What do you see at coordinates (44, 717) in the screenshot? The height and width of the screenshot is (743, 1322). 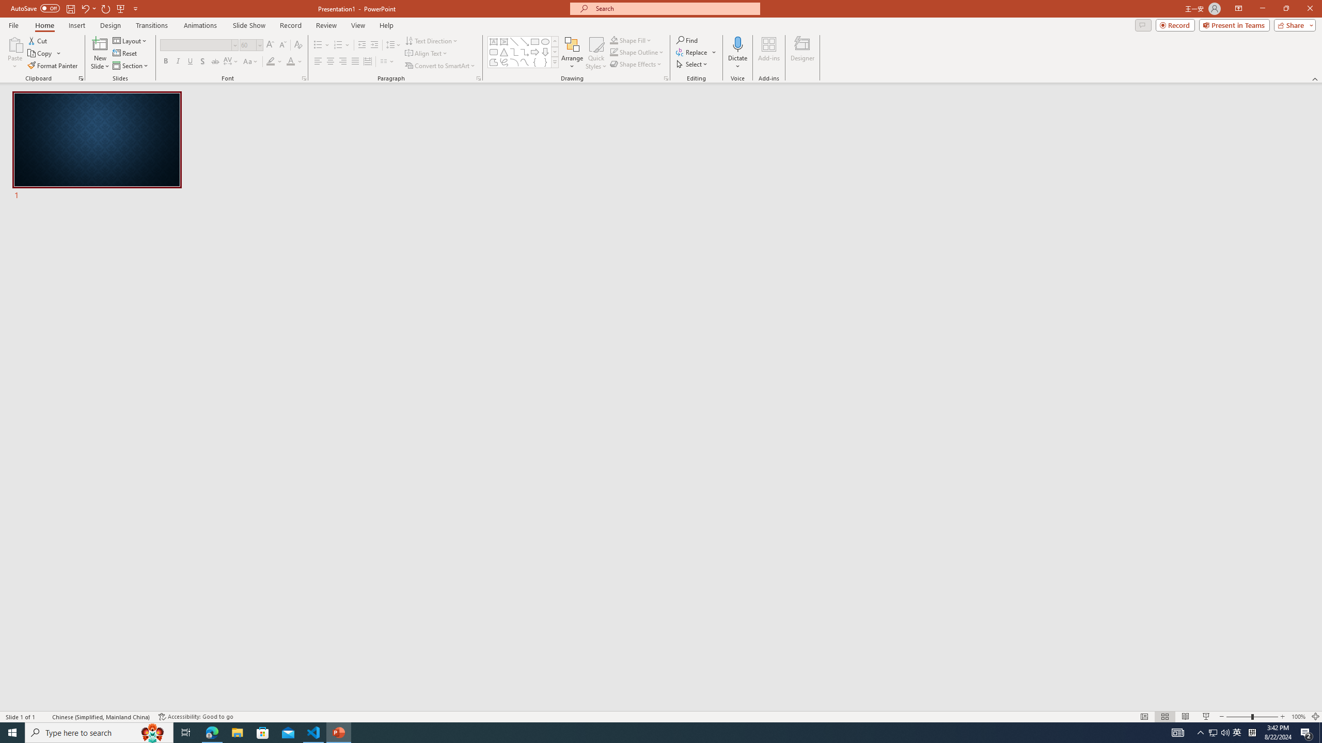 I see `Spell Check ` at bounding box center [44, 717].